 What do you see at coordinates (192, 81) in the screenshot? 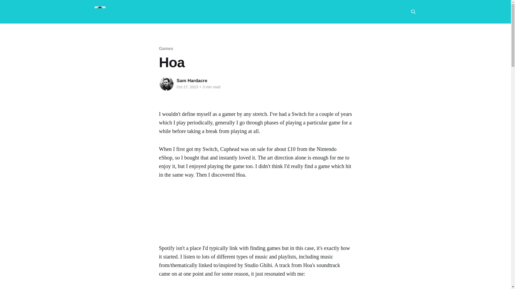
I see `Sam Hardacre` at bounding box center [192, 81].